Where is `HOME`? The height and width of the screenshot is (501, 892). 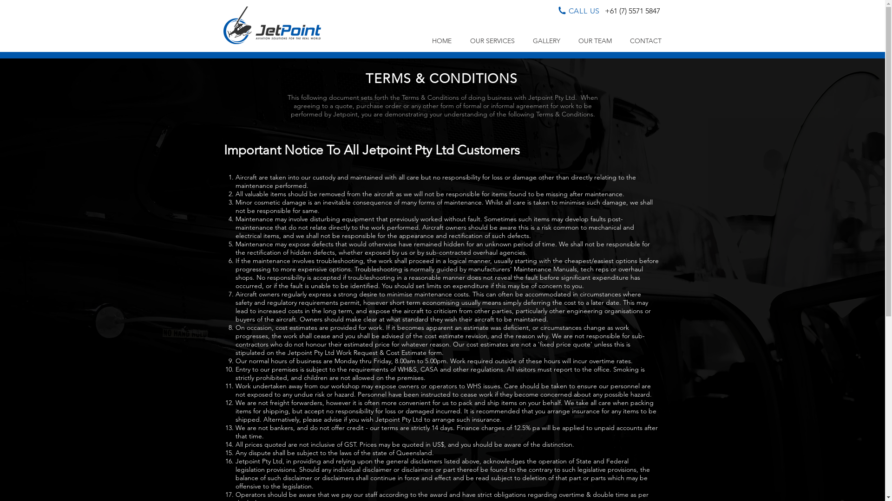 HOME is located at coordinates (442, 41).